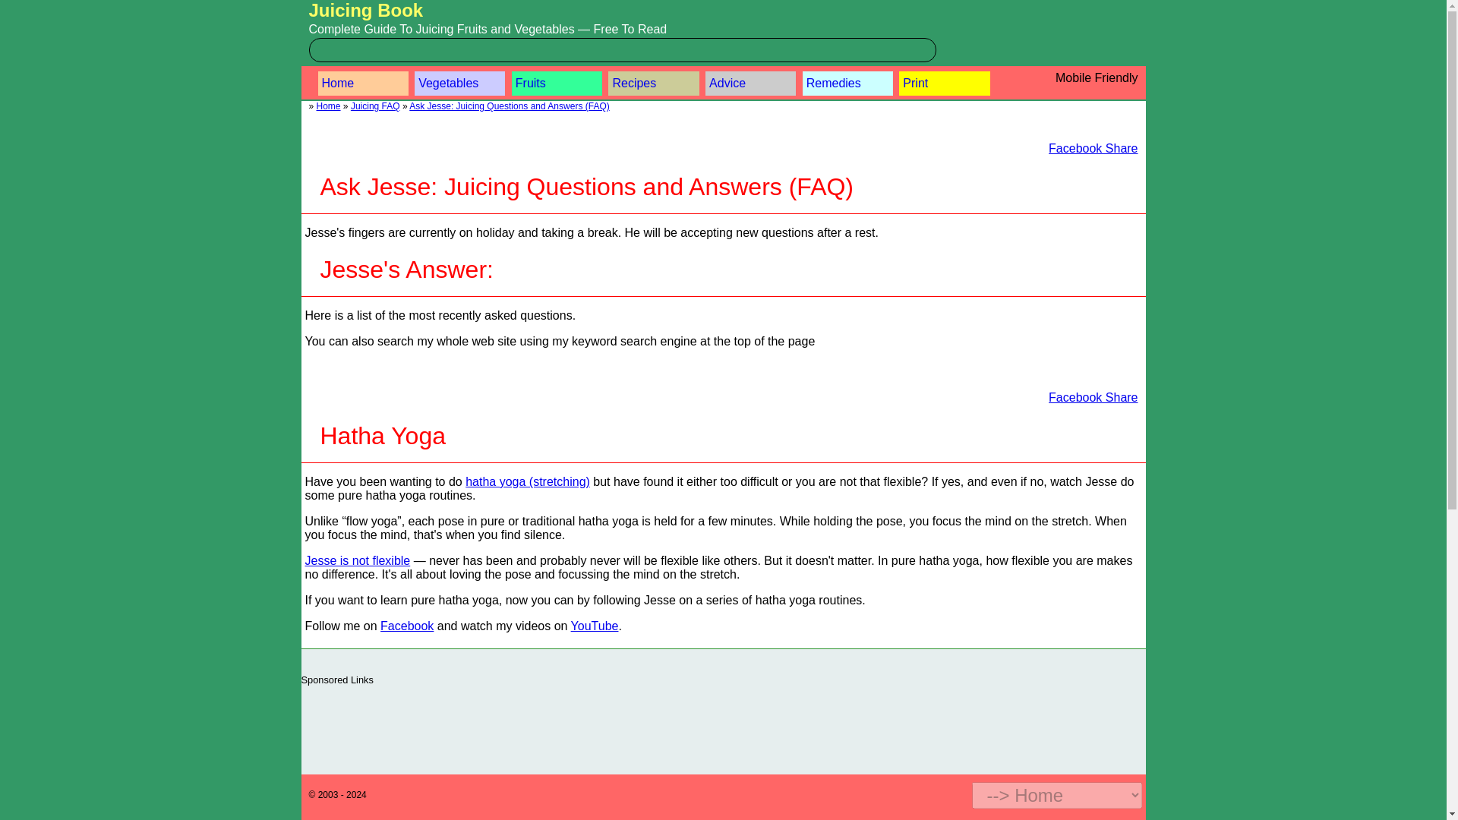 Image resolution: width=1458 pixels, height=820 pixels. What do you see at coordinates (459, 84) in the screenshot?
I see `Vegetable Juice: Guide to juicing vegetables` at bounding box center [459, 84].